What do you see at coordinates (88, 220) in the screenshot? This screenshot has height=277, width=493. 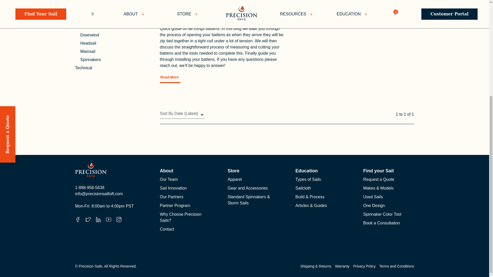 I see `Twitter` at bounding box center [88, 220].